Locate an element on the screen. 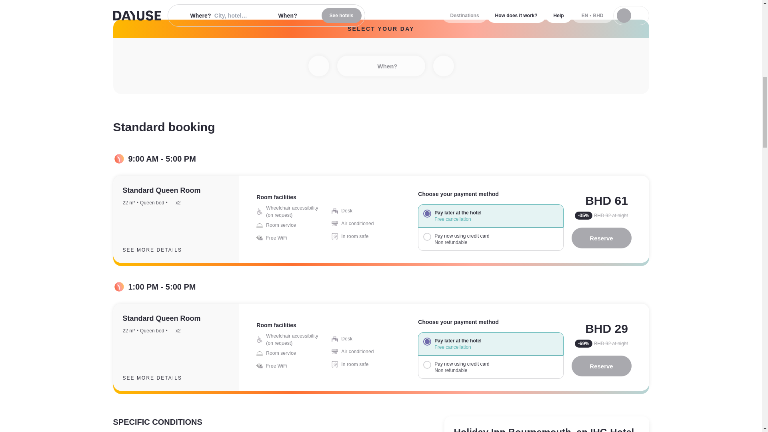 The width and height of the screenshot is (768, 432). When? is located at coordinates (381, 66).